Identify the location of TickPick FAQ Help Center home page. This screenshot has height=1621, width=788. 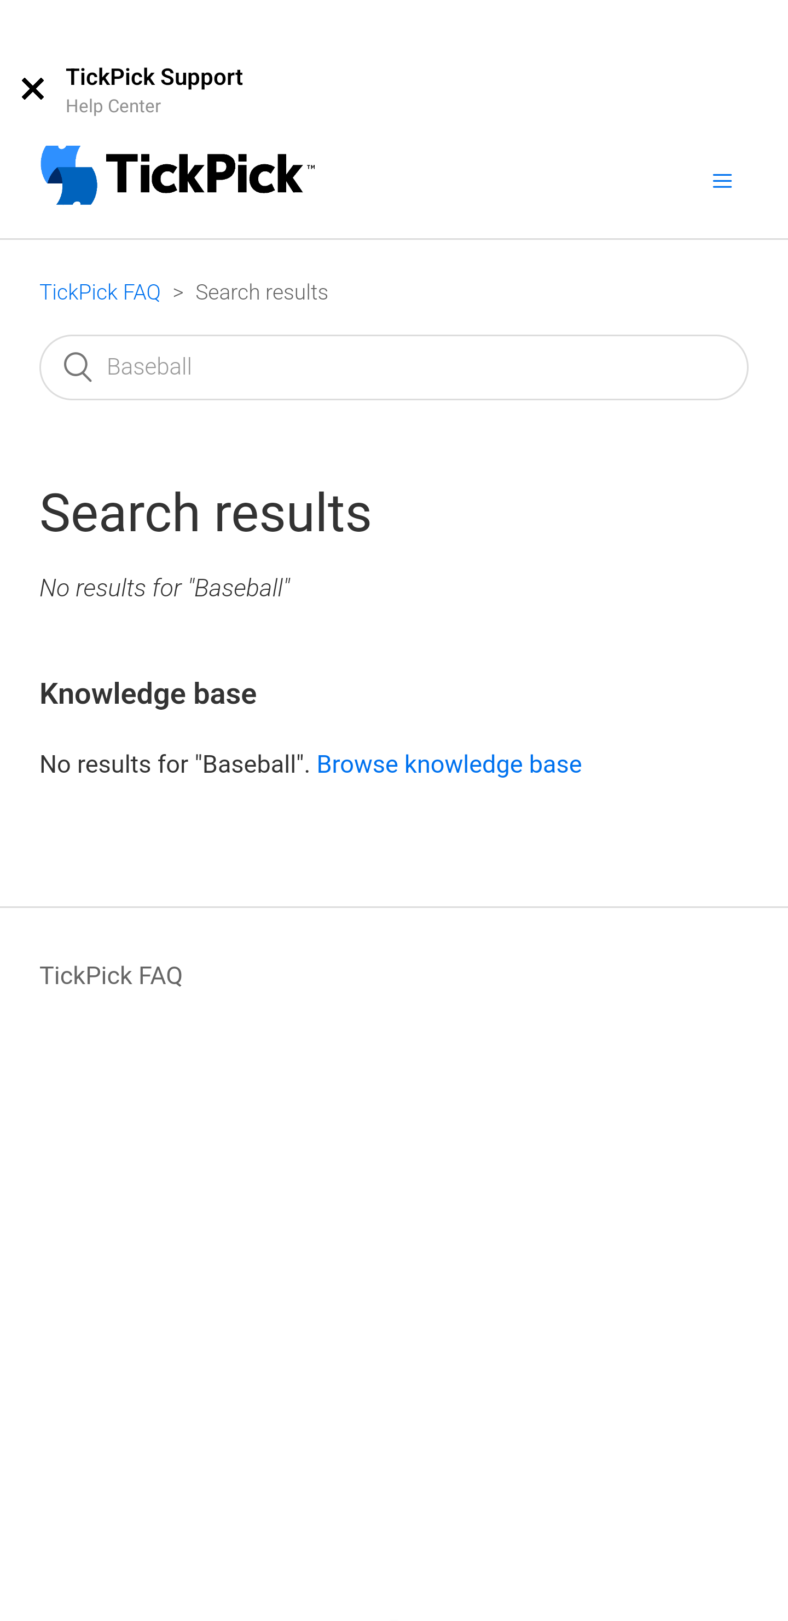
(177, 177).